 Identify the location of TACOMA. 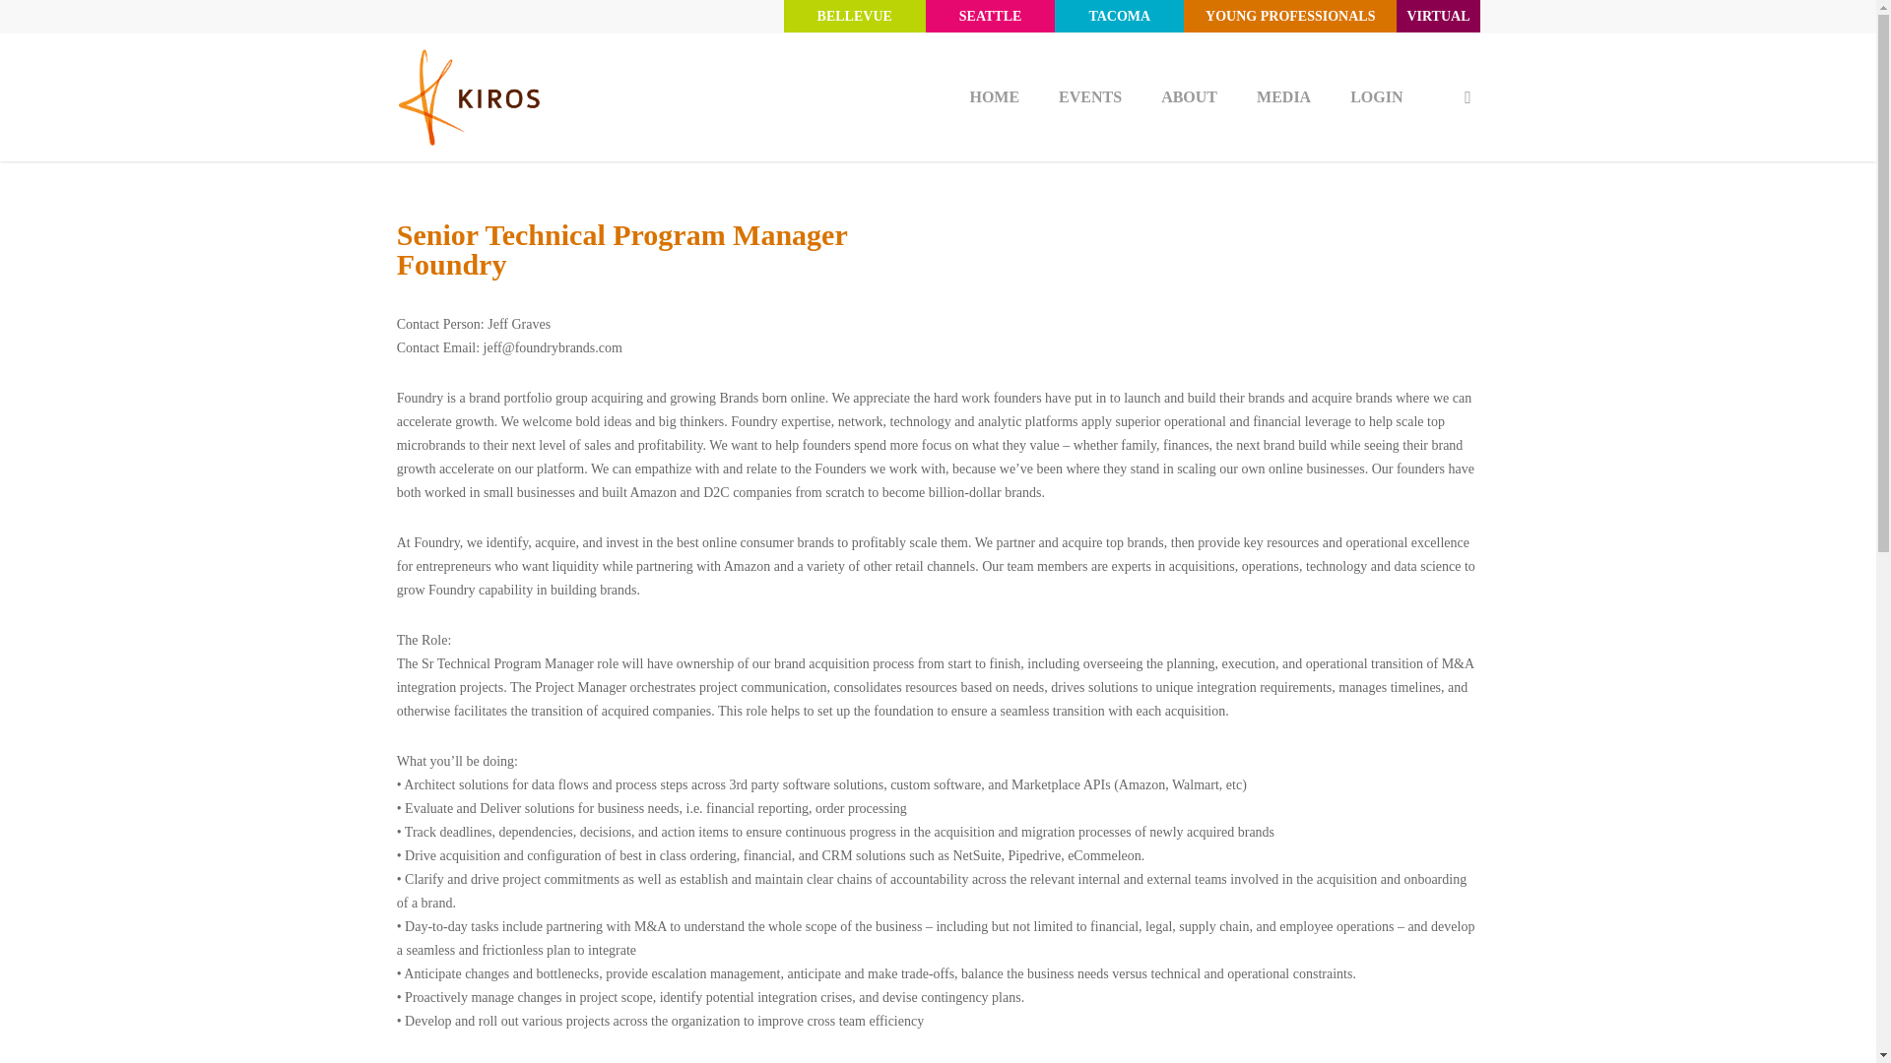
(1119, 16).